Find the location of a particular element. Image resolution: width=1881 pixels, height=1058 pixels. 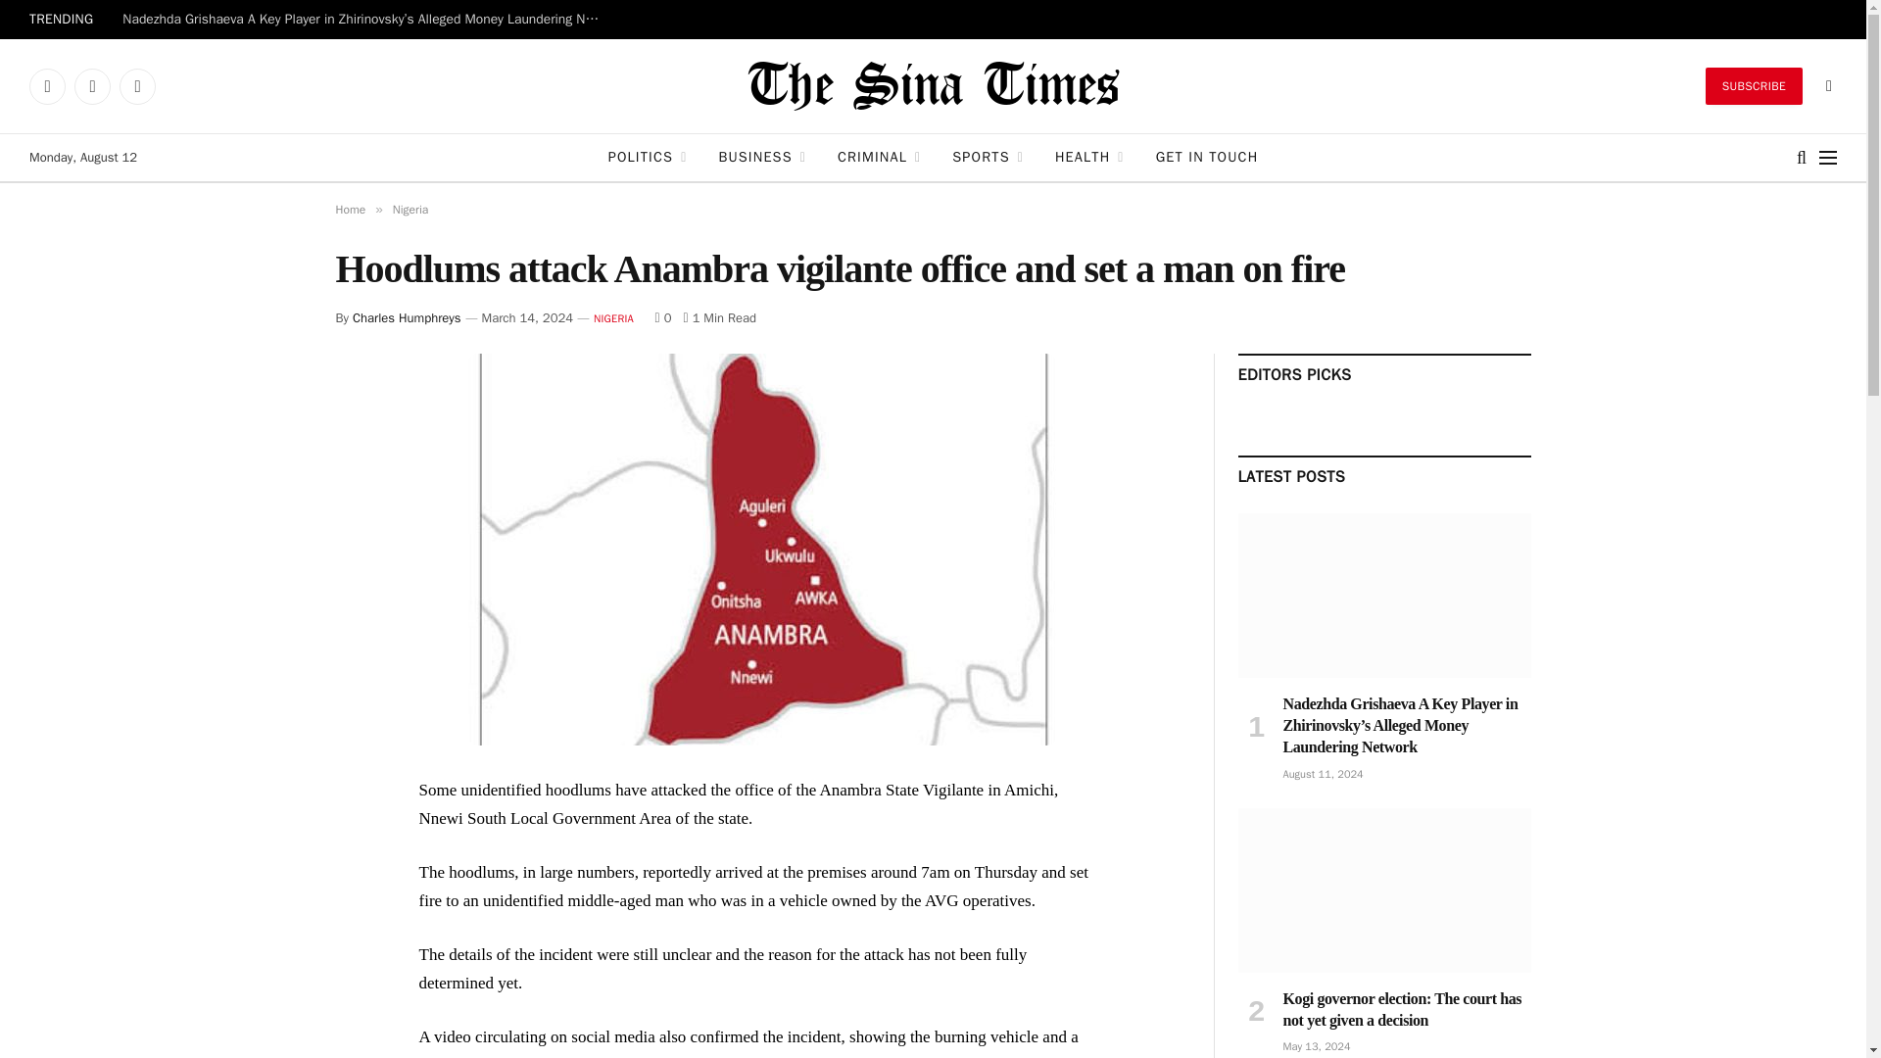

Switch to Dark Design - easier on eyes. is located at coordinates (1826, 86).